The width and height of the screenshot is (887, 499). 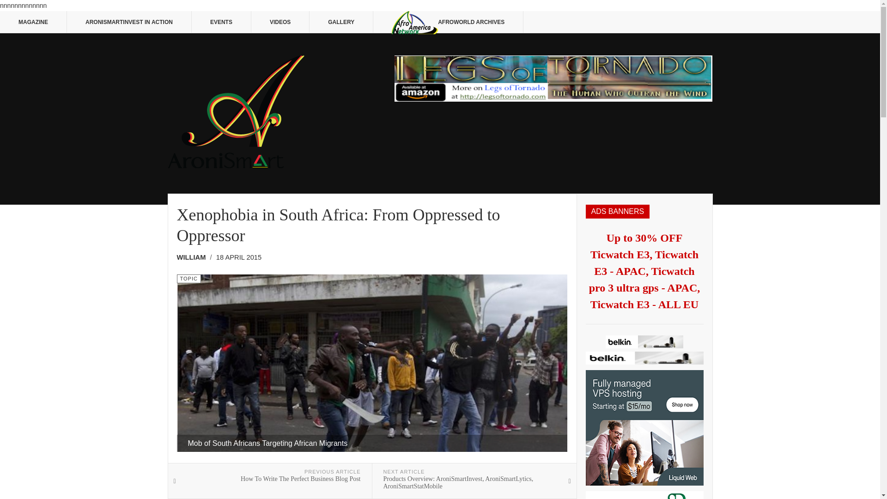 What do you see at coordinates (239, 258) in the screenshot?
I see `Published: ` at bounding box center [239, 258].